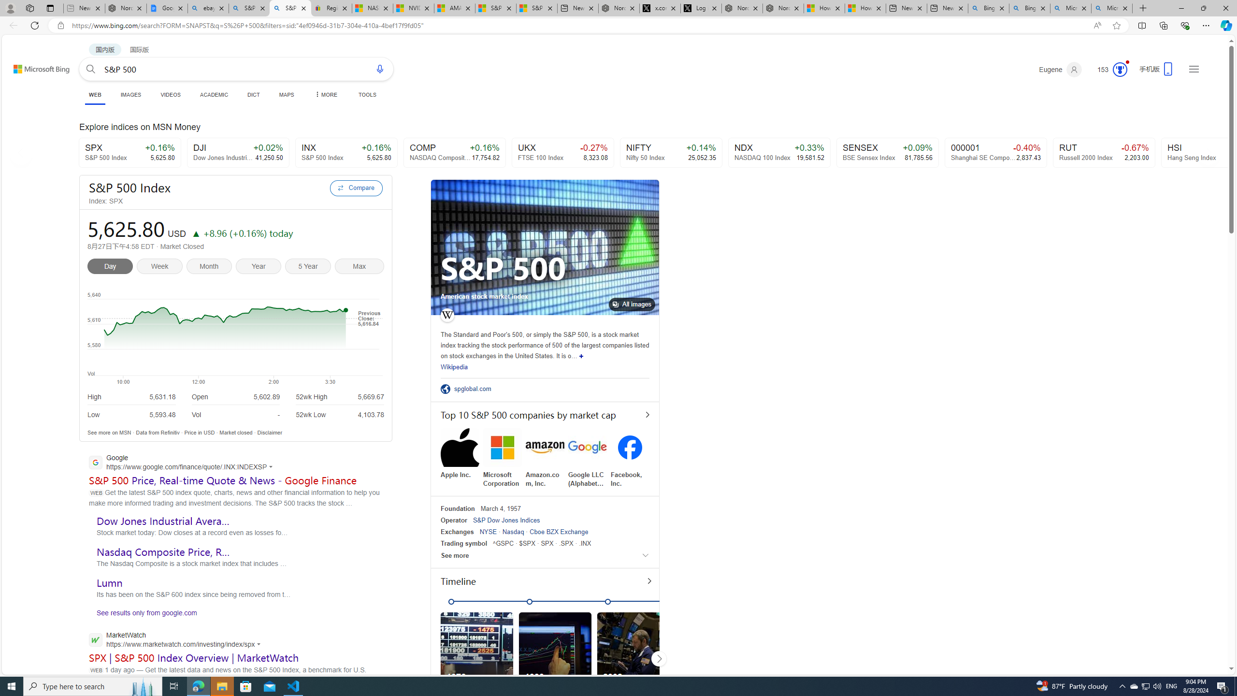 The width and height of the screenshot is (1237, 696). Describe the element at coordinates (215, 95) in the screenshot. I see `ACADEMIC` at that location.